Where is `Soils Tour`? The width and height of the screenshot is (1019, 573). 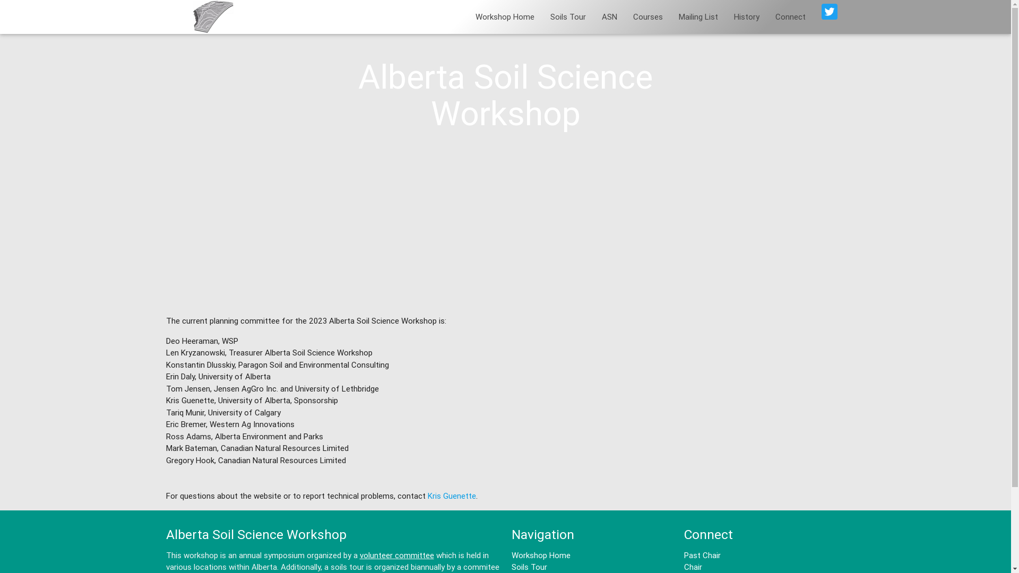
Soils Tour is located at coordinates (568, 17).